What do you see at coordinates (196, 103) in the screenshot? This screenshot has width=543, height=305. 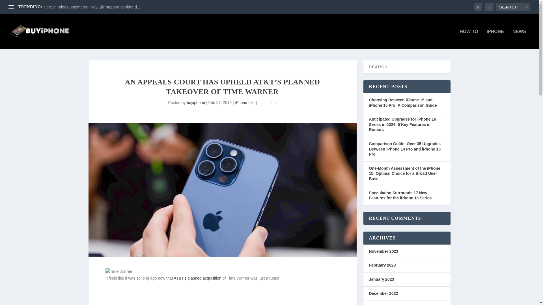 I see `Posts by buyiphone` at bounding box center [196, 103].